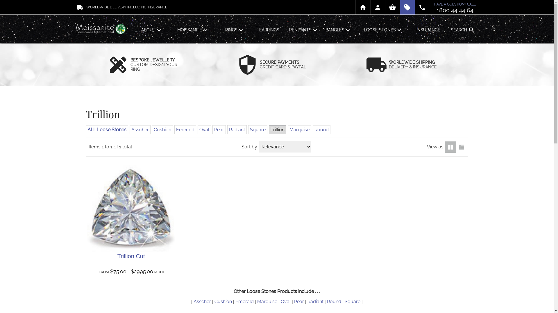 Image resolution: width=558 pixels, height=313 pixels. What do you see at coordinates (407, 7) in the screenshot?
I see `local_offer` at bounding box center [407, 7].